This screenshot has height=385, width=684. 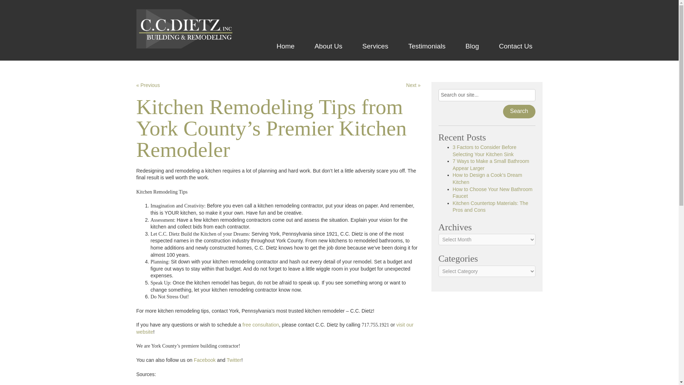 I want to click on visit our website, so click(x=274, y=328).